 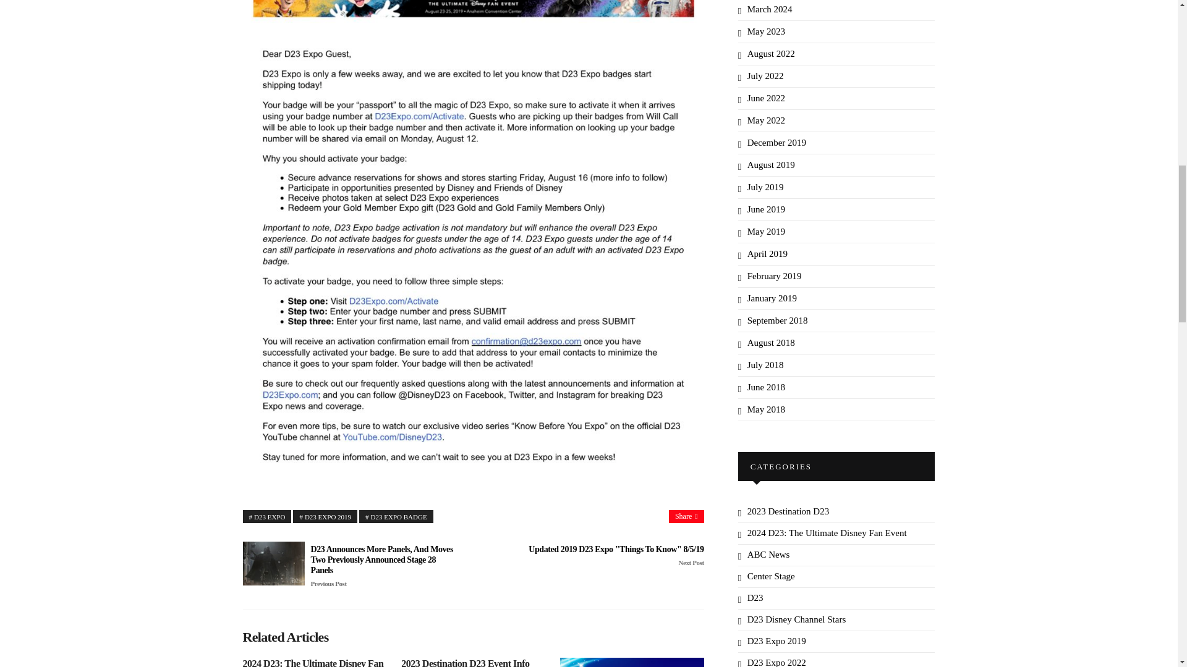 What do you see at coordinates (396, 516) in the screenshot?
I see `D23 EXPO BADGE` at bounding box center [396, 516].